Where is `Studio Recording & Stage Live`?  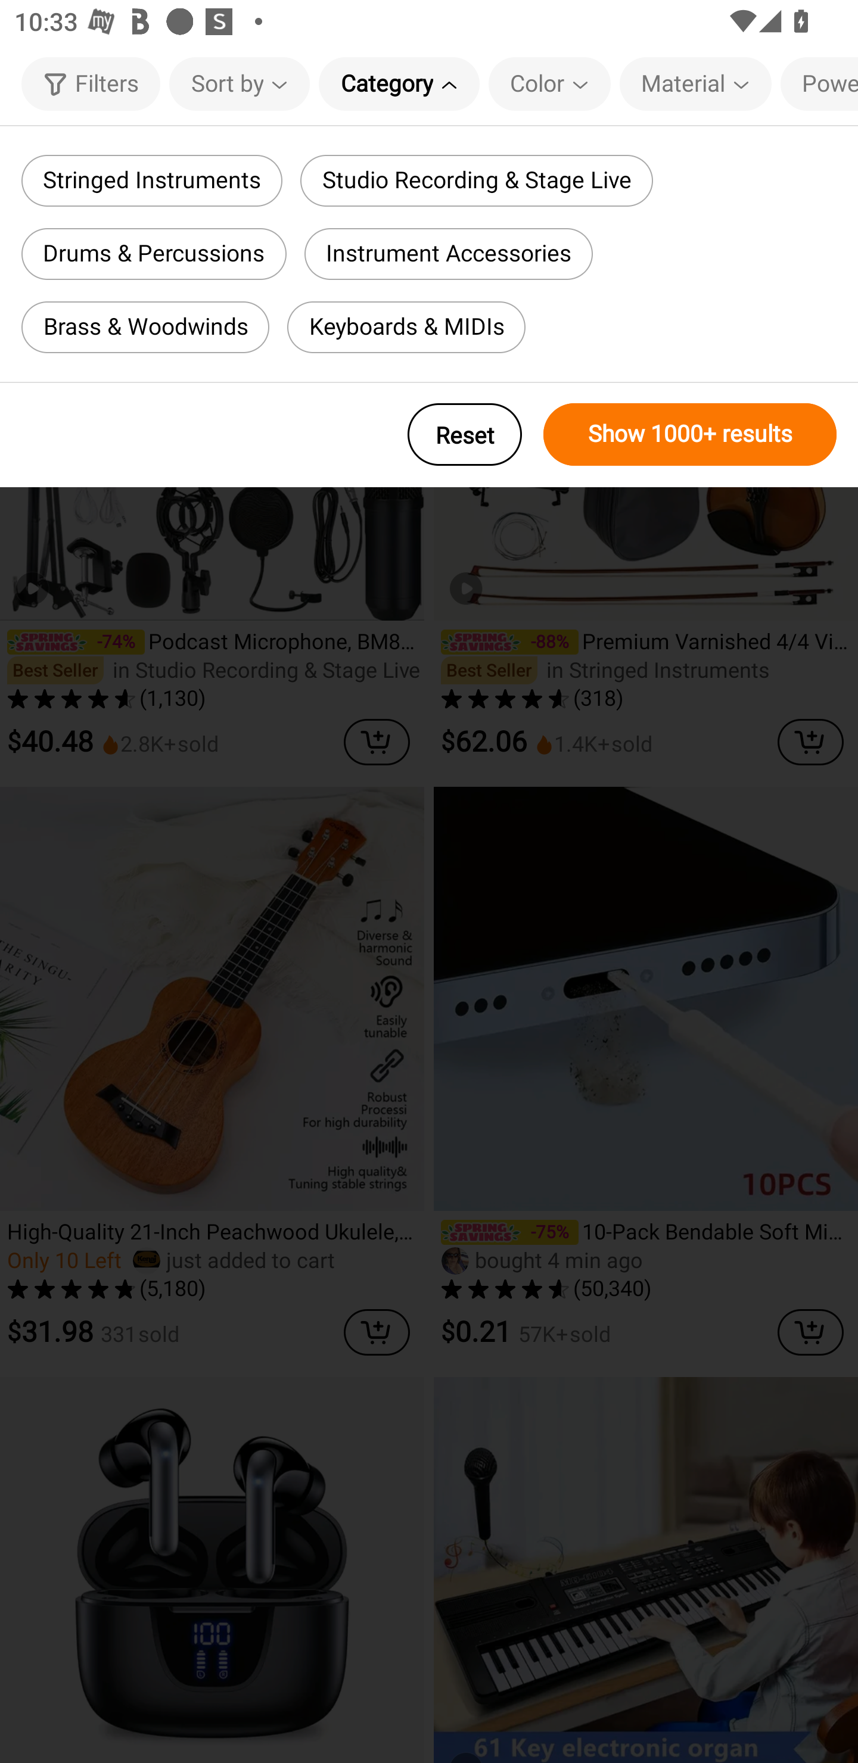 Studio Recording & Stage Live is located at coordinates (476, 180).